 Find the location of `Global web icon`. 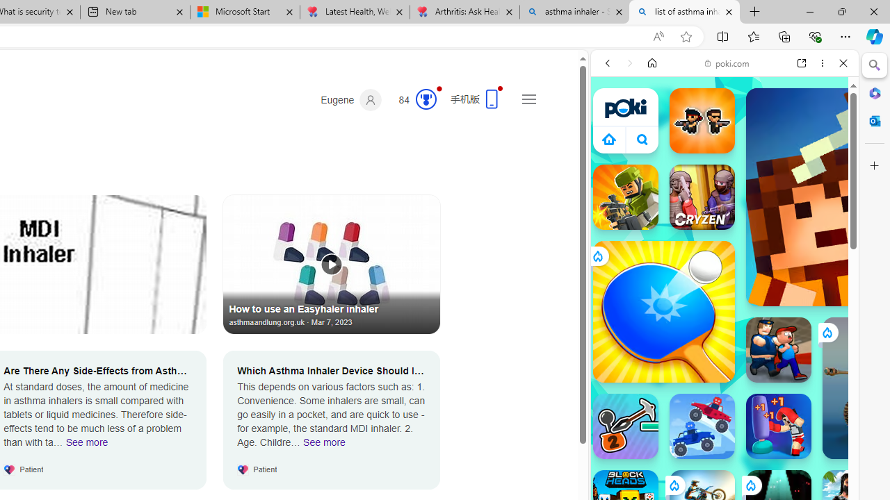

Global web icon is located at coordinates (617, 200).